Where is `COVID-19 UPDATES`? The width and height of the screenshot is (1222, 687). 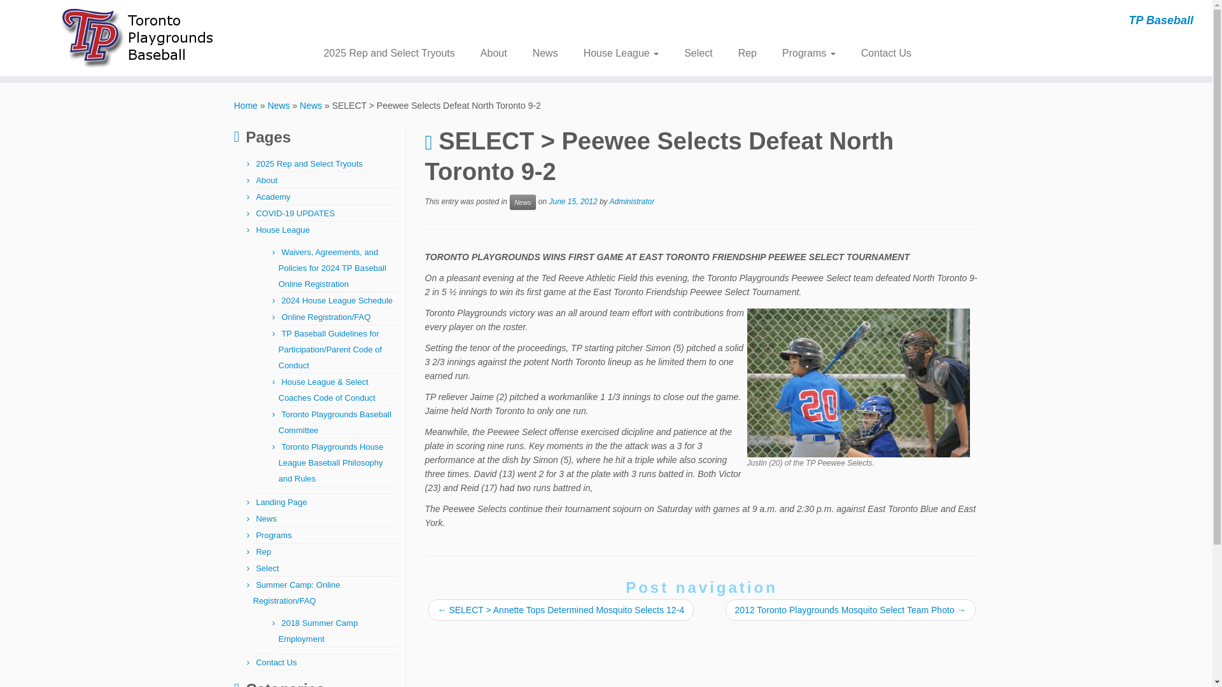
COVID-19 UPDATES is located at coordinates (295, 214).